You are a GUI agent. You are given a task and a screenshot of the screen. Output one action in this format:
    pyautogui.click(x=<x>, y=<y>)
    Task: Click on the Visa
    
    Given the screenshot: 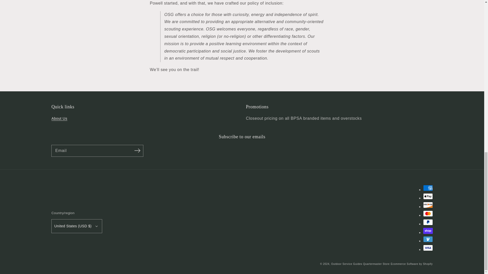 What is the action you would take?
    pyautogui.click(x=428, y=248)
    